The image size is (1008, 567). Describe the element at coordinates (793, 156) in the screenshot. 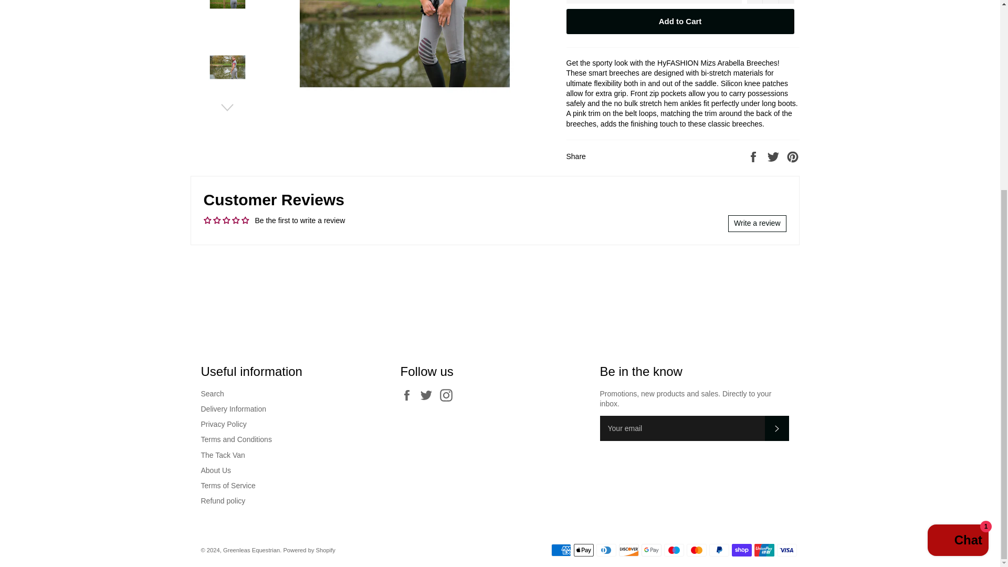

I see `Pin on Pinterest` at that location.